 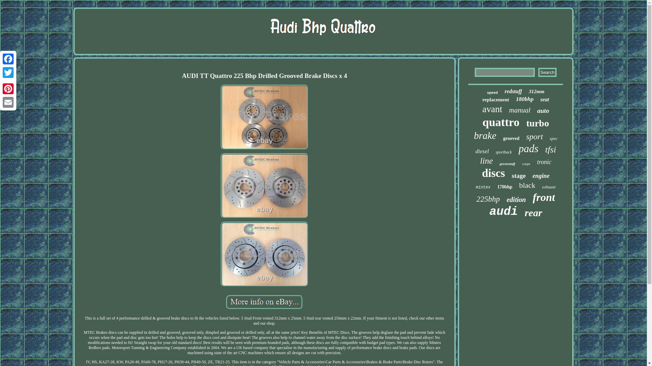 What do you see at coordinates (545, 100) in the screenshot?
I see `seat` at bounding box center [545, 100].